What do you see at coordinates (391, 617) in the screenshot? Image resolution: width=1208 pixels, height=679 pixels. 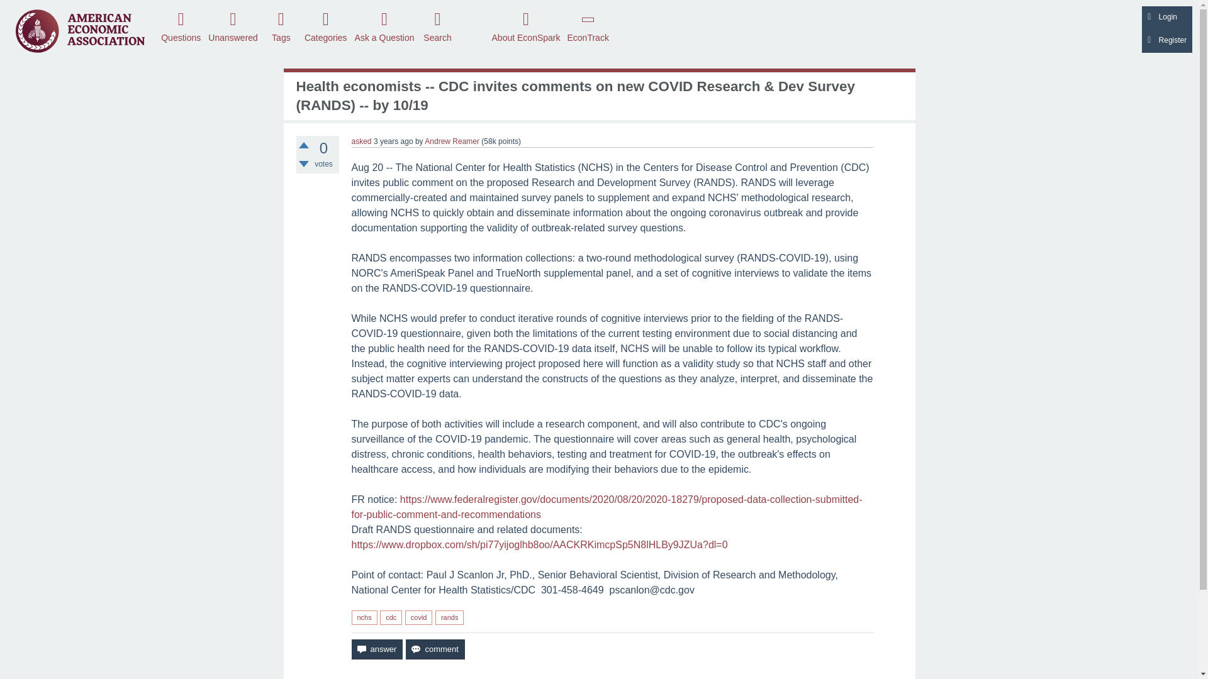 I see `cdc` at bounding box center [391, 617].